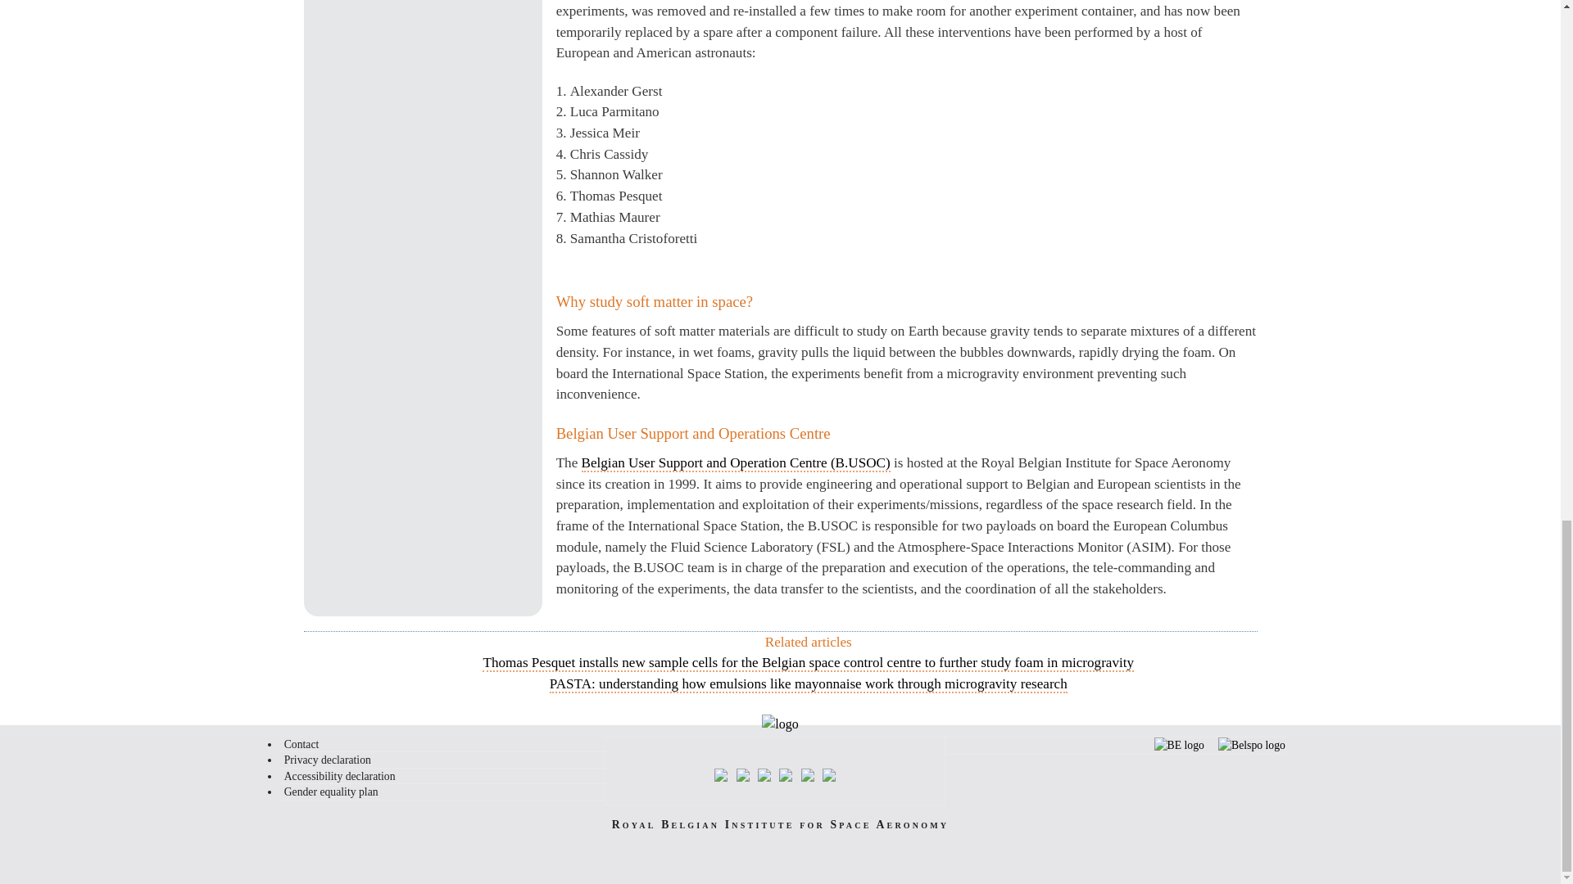 This screenshot has width=1573, height=884. Describe the element at coordinates (442, 745) in the screenshot. I see `Contact` at that location.